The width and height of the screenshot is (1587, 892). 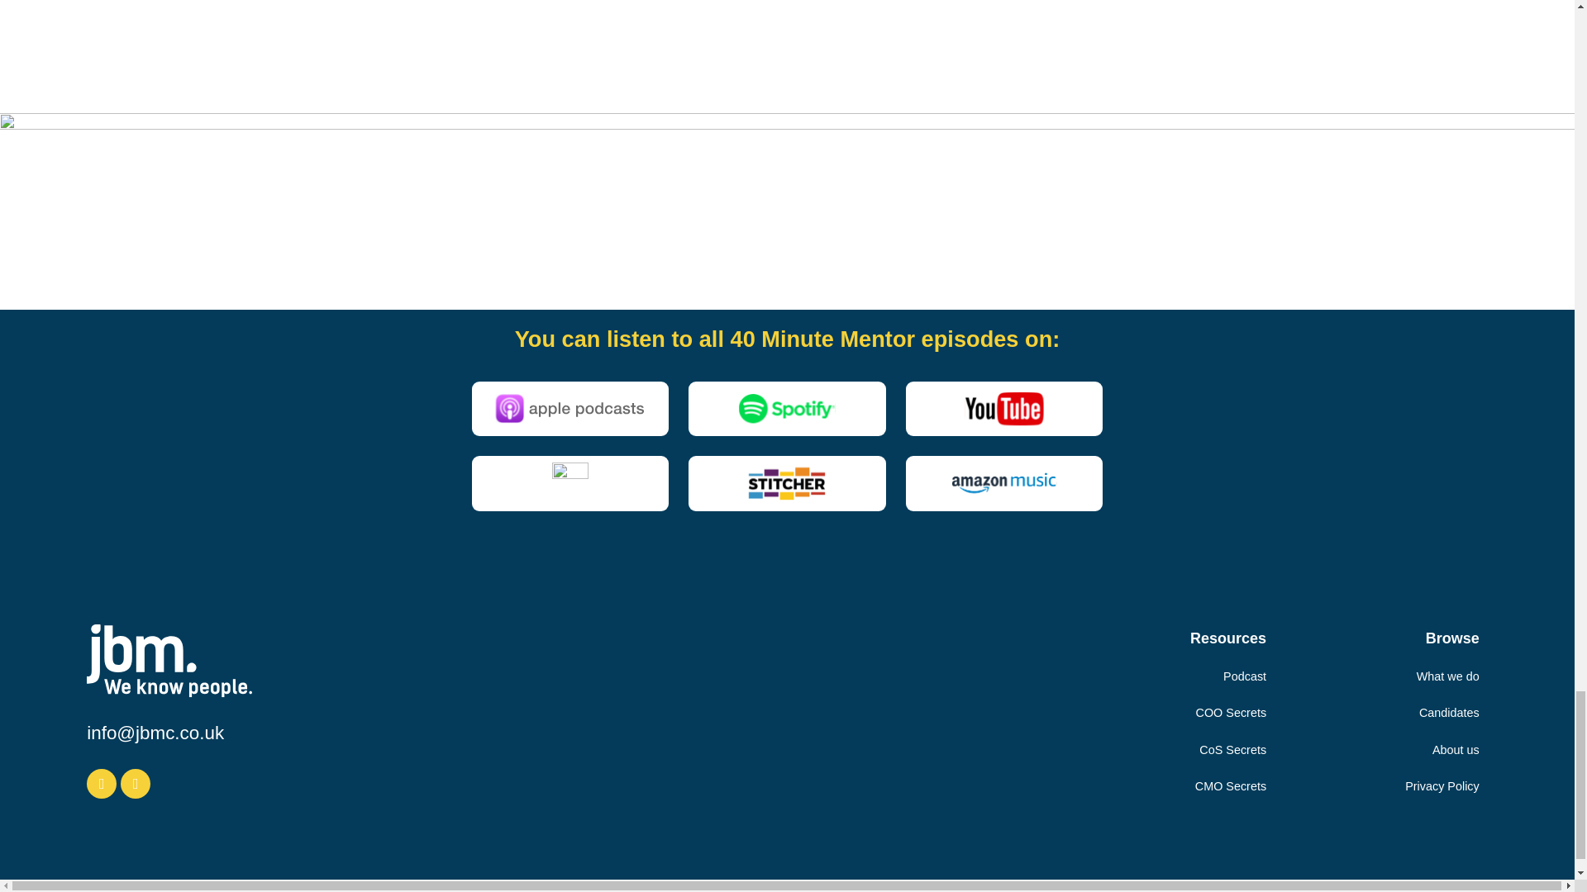 What do you see at coordinates (1232, 712) in the screenshot?
I see `COO Secrets` at bounding box center [1232, 712].